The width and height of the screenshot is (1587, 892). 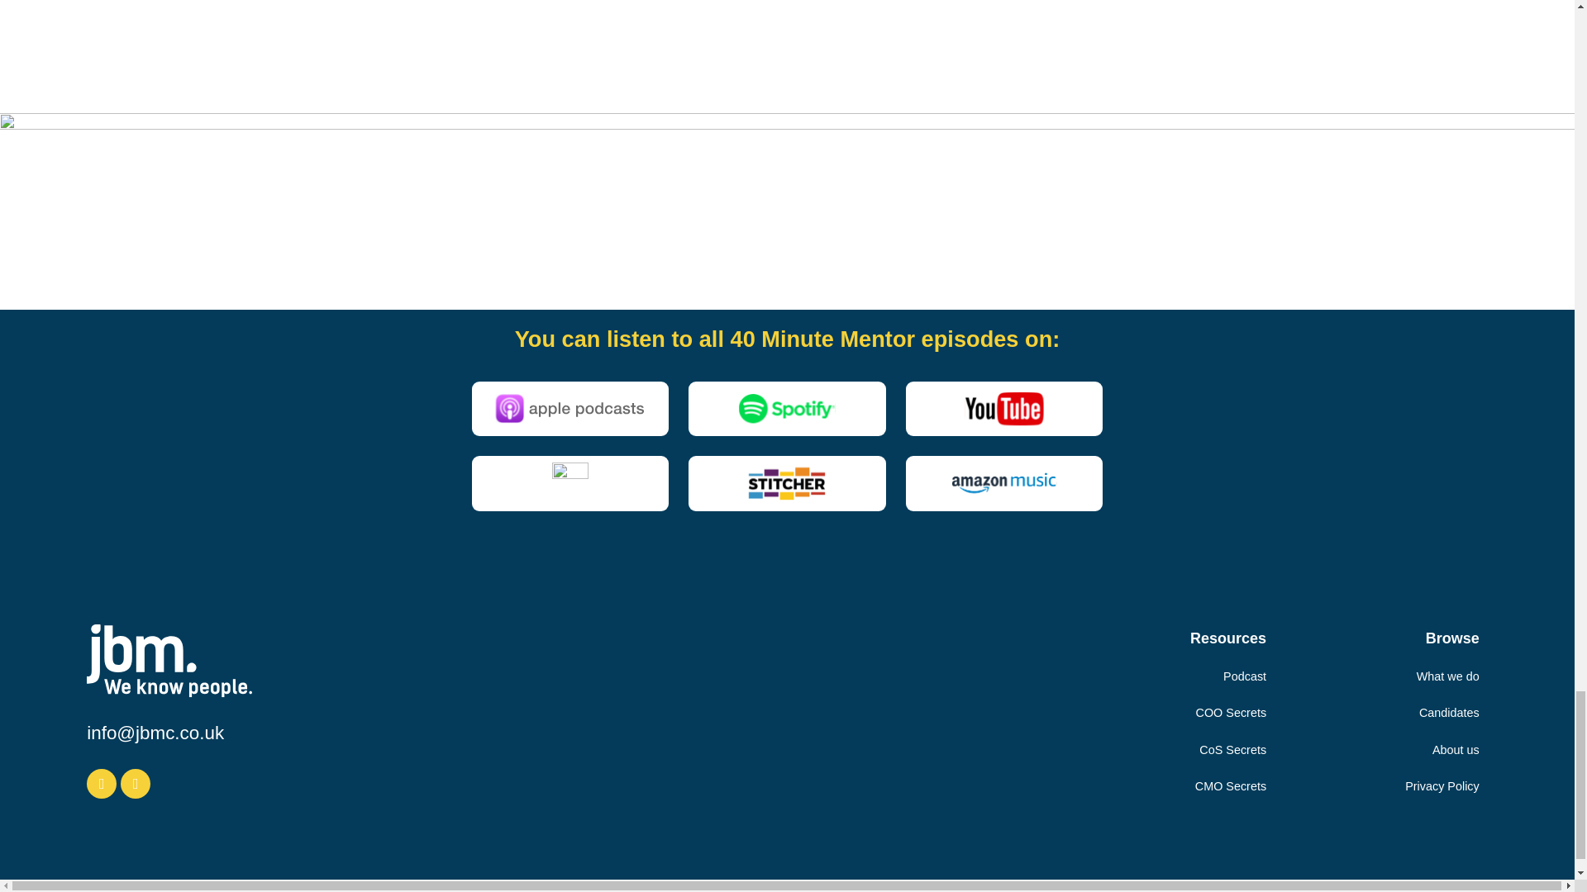 What do you see at coordinates (1232, 712) in the screenshot?
I see `COO Secrets` at bounding box center [1232, 712].